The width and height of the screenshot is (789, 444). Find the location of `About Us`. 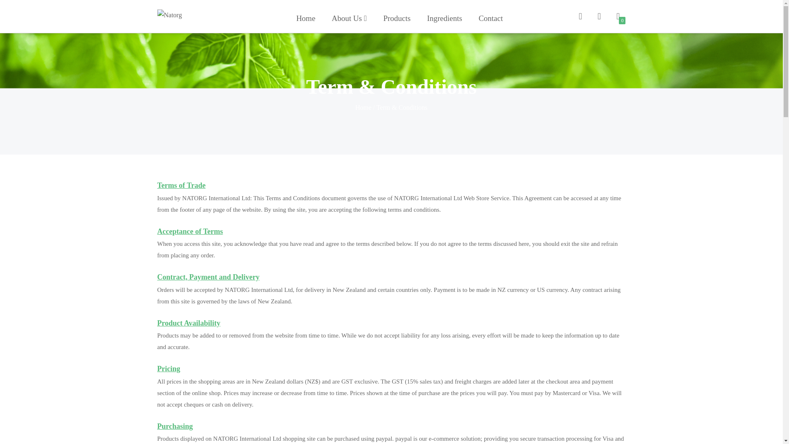

About Us is located at coordinates (349, 18).